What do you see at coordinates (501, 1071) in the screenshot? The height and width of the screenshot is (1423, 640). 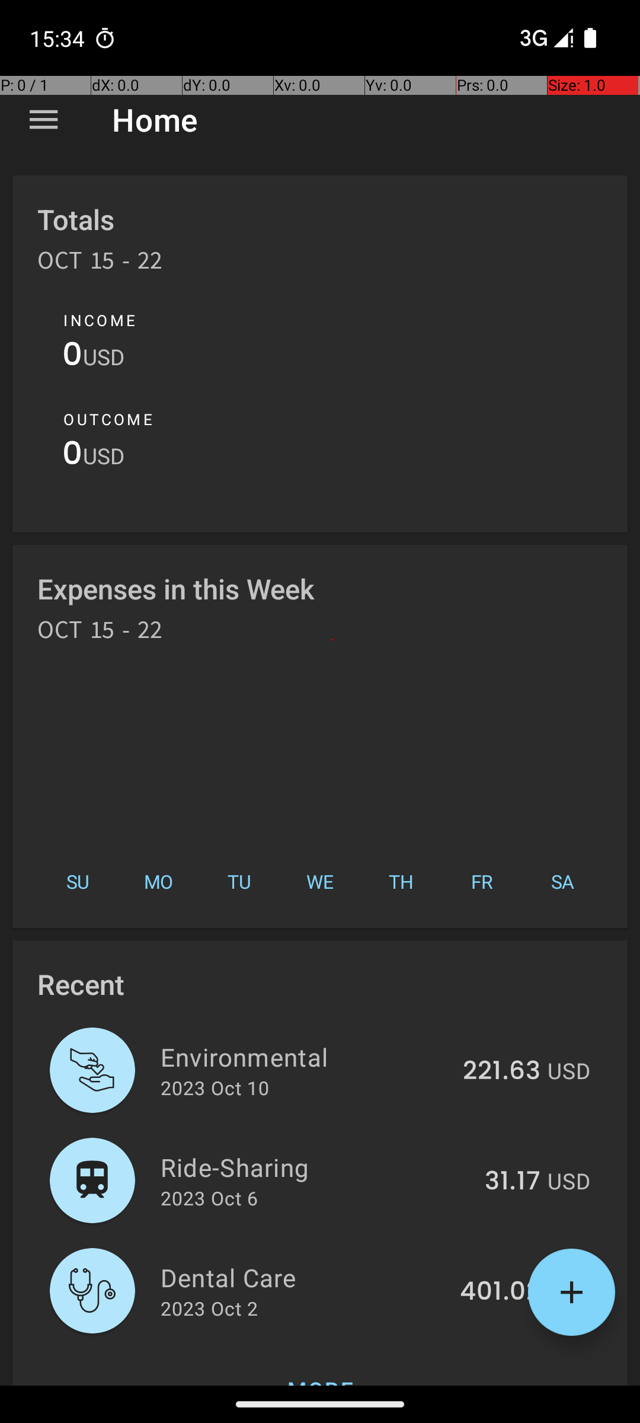 I see `221.63` at bounding box center [501, 1071].